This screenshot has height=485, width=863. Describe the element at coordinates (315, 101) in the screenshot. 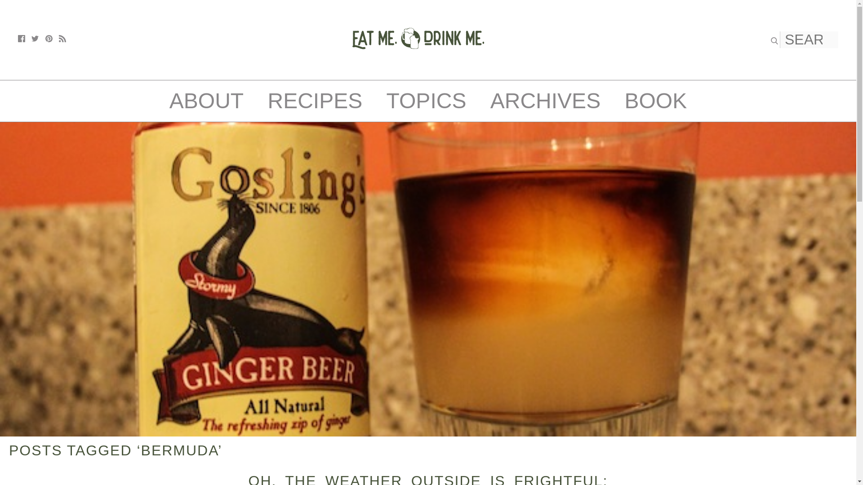

I see `RECIPES` at that location.